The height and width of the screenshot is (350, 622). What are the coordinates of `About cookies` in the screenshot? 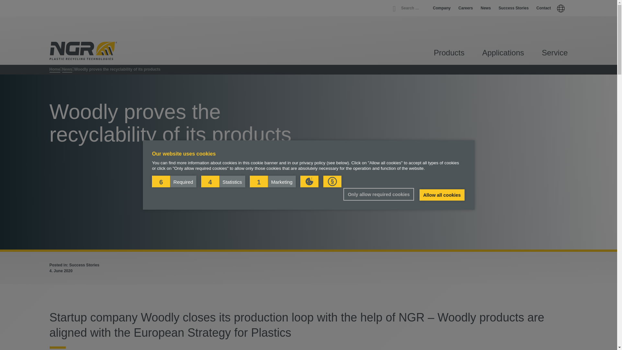 It's located at (309, 181).